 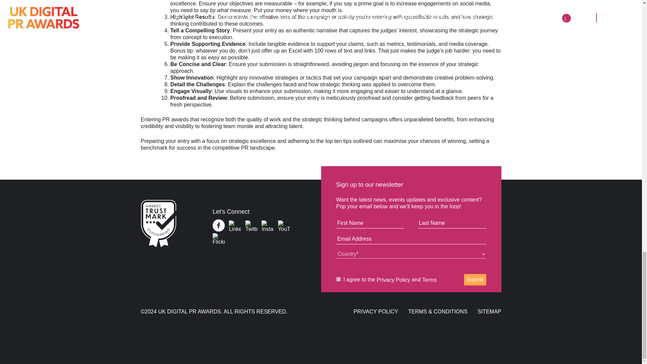 What do you see at coordinates (375, 311) in the screenshot?
I see `PRIVACY POLICY` at bounding box center [375, 311].